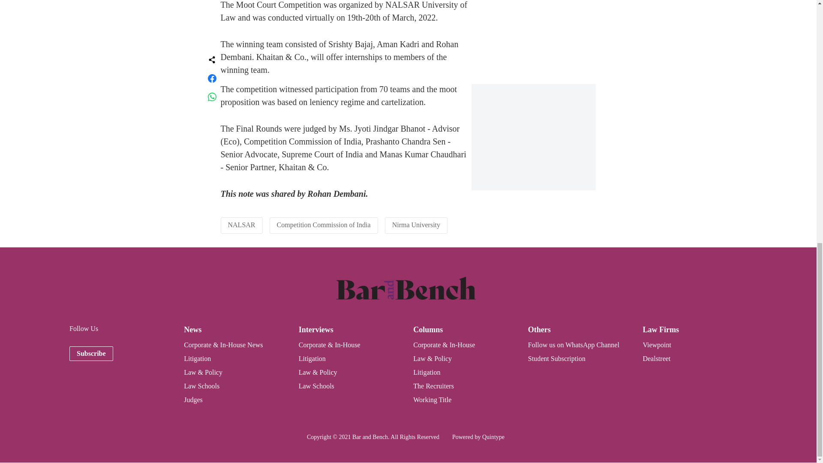 Image resolution: width=823 pixels, height=463 pixels. Describe the element at coordinates (428, 329) in the screenshot. I see `Columns` at that location.